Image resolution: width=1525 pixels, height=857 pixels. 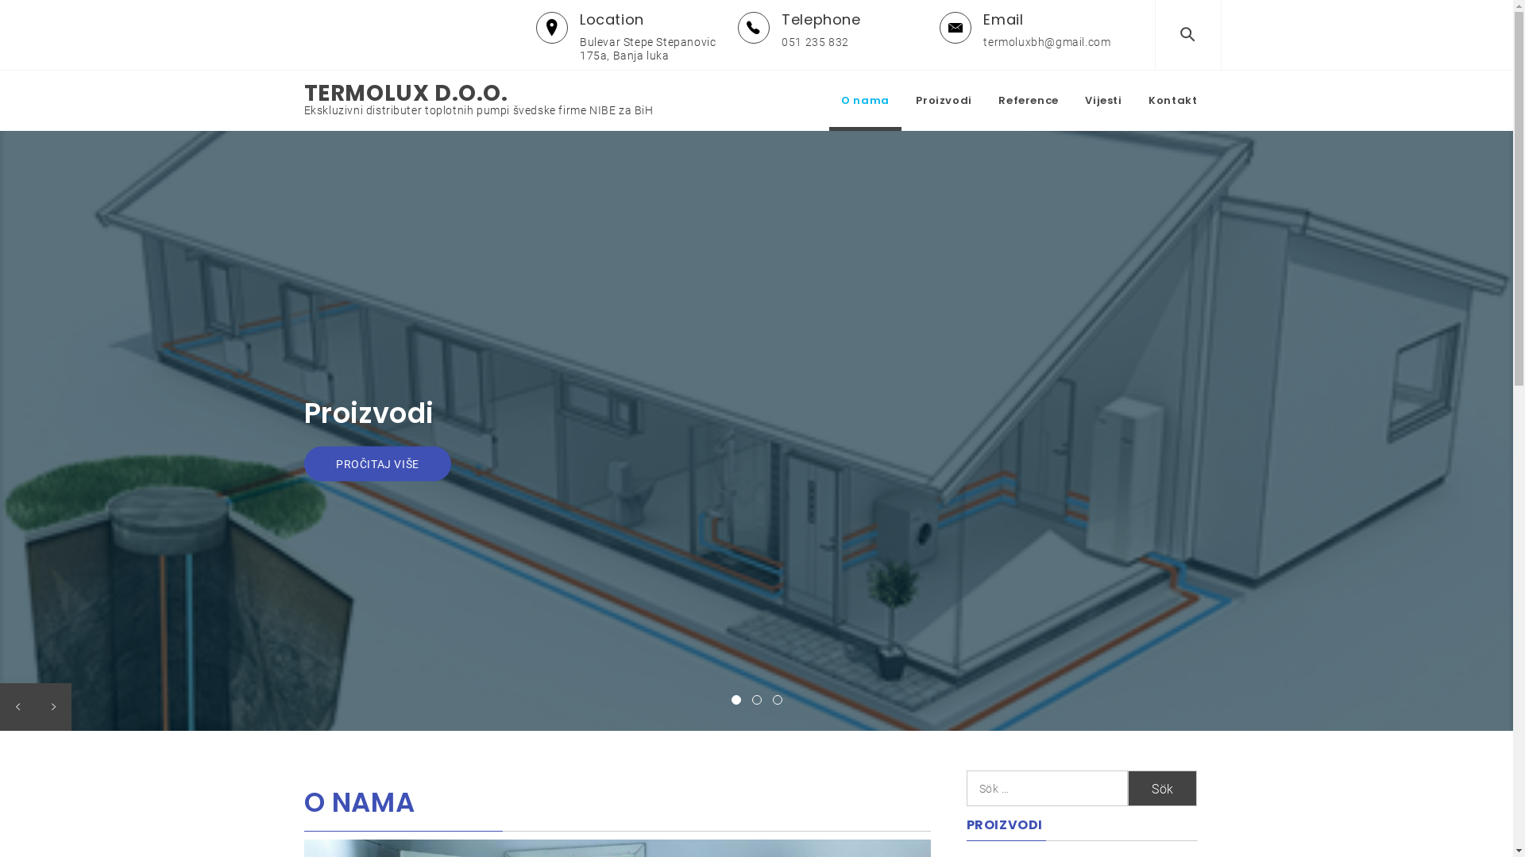 I want to click on TERMOLUX D.O.O., so click(x=405, y=94).